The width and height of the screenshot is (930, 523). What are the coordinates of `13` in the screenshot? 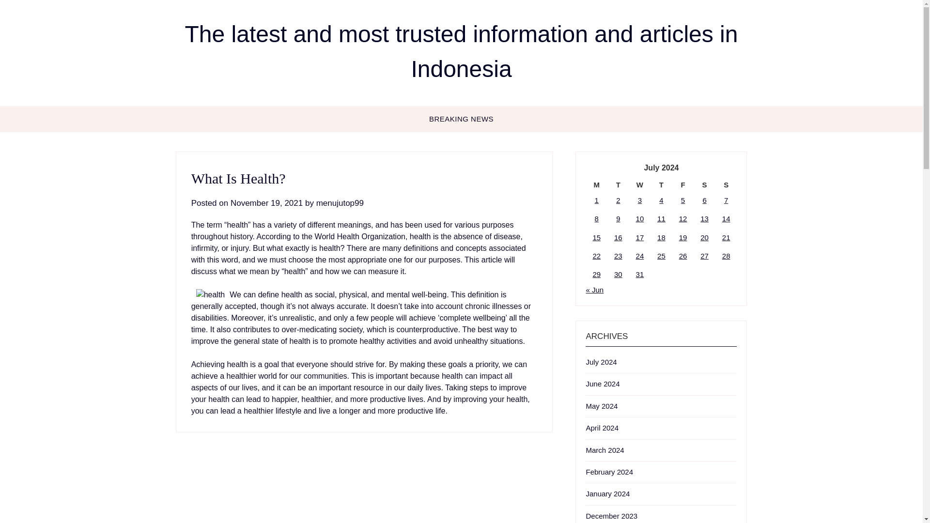 It's located at (704, 218).